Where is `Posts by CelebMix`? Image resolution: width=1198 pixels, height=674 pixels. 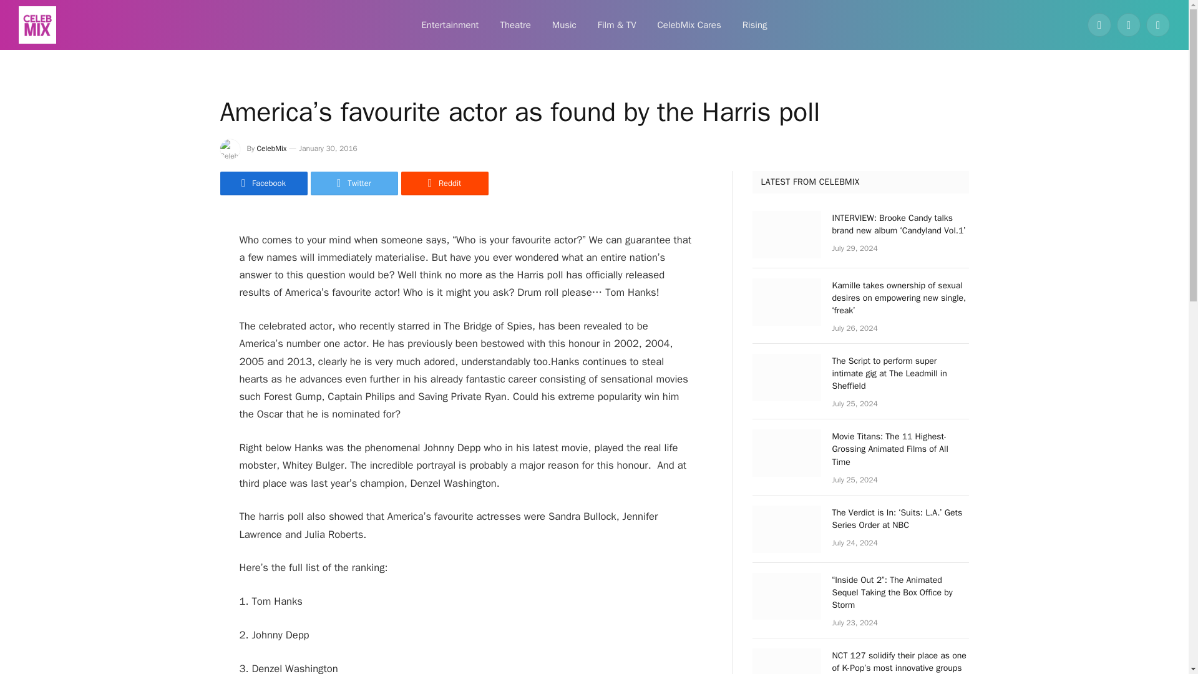
Posts by CelebMix is located at coordinates (272, 149).